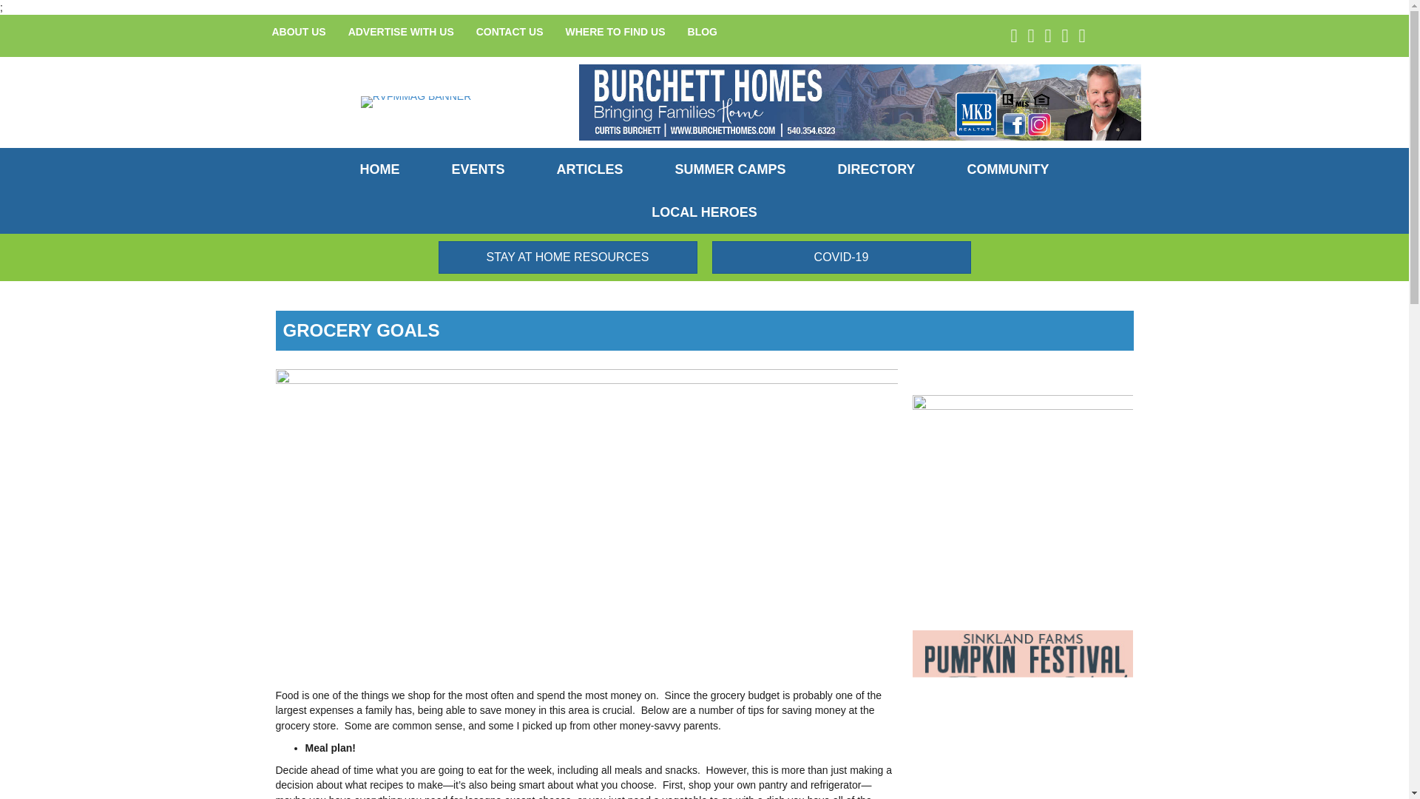 Image resolution: width=1420 pixels, height=799 pixels. Describe the element at coordinates (614, 31) in the screenshot. I see `WHERE TO FIND US` at that location.